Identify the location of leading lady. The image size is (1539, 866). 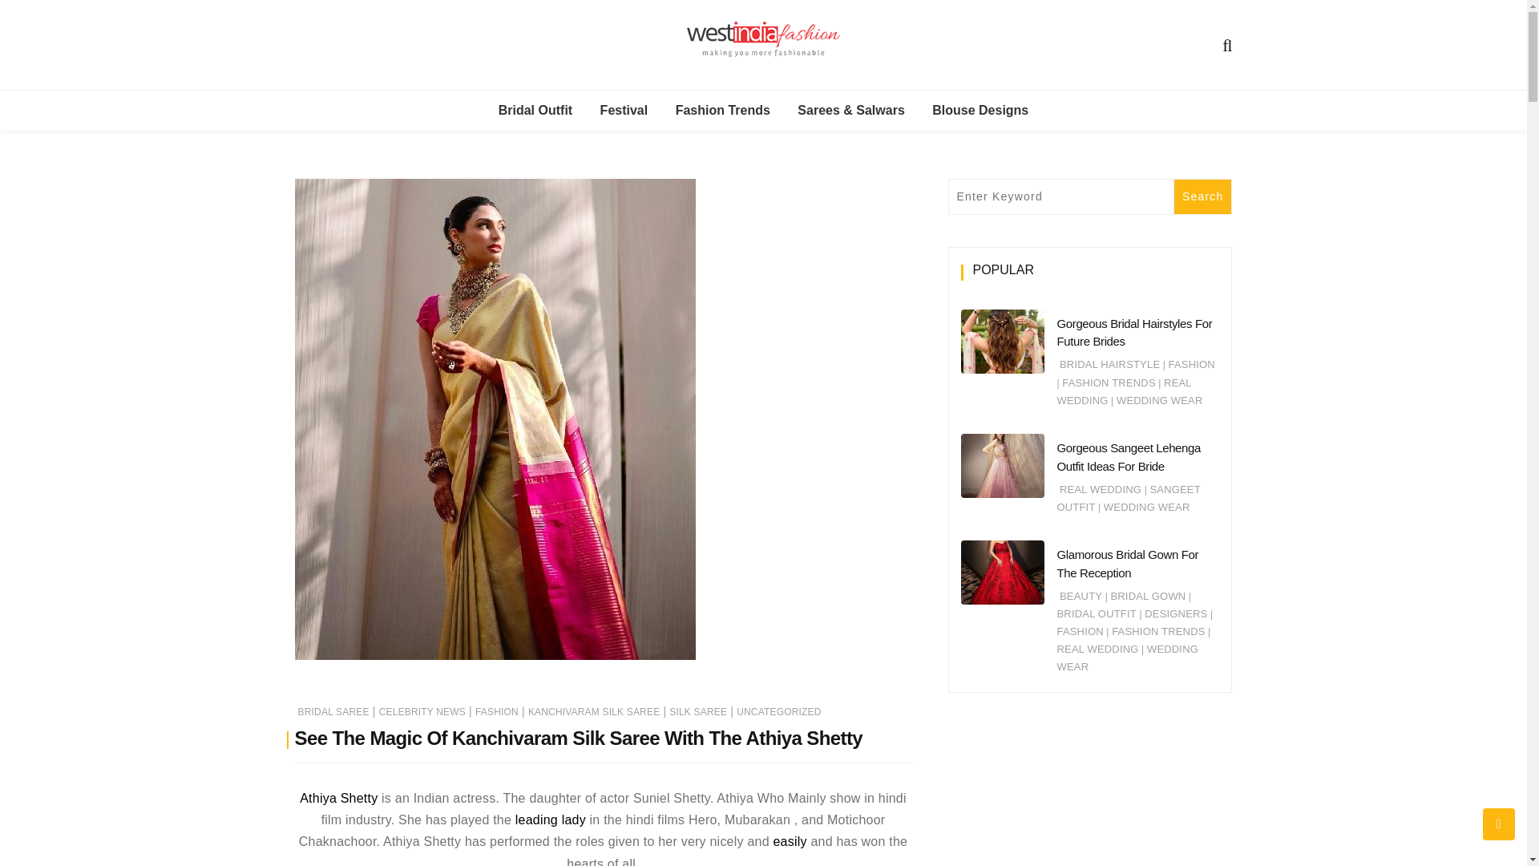
(551, 819).